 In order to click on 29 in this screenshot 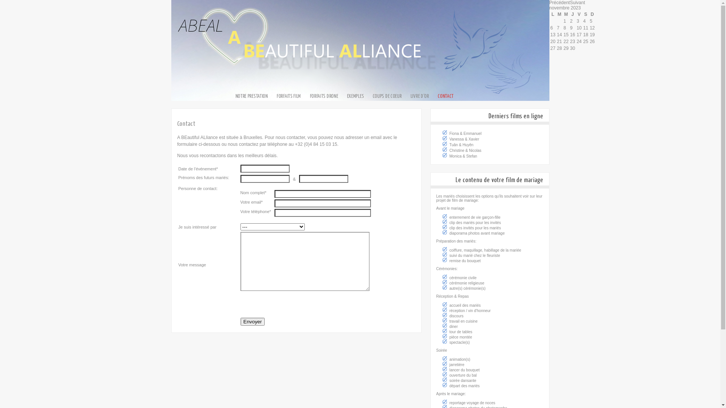, I will do `click(566, 48)`.